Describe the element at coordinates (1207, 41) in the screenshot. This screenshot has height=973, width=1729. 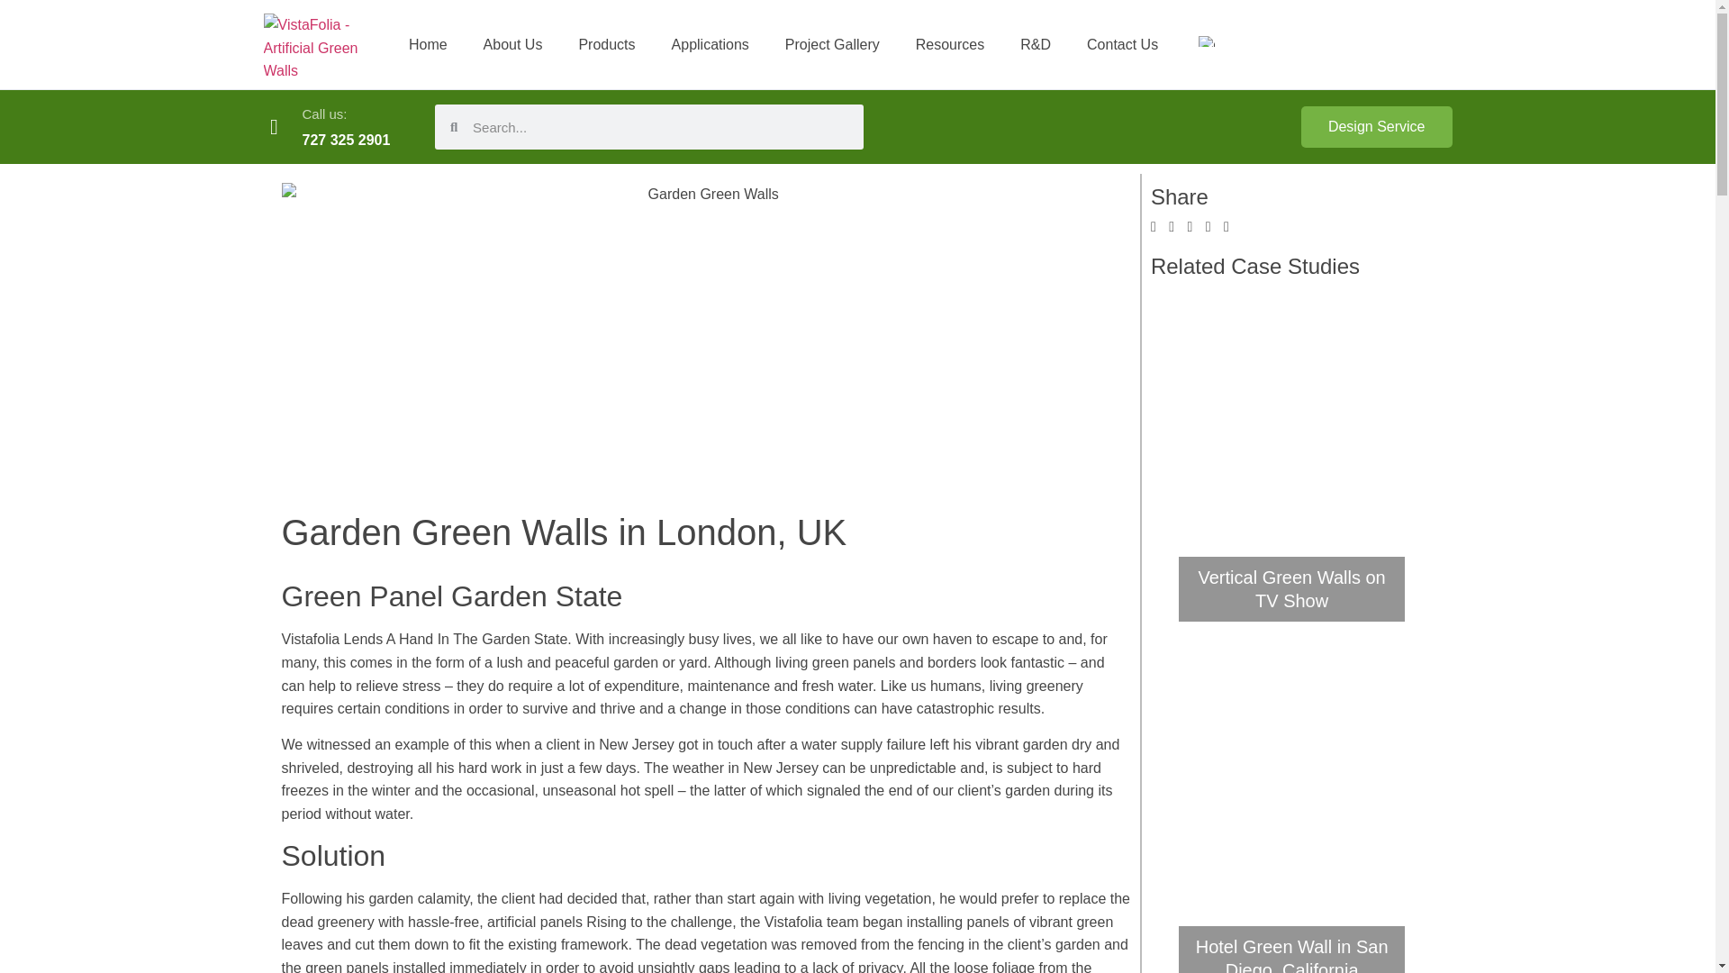
I see `English` at that location.